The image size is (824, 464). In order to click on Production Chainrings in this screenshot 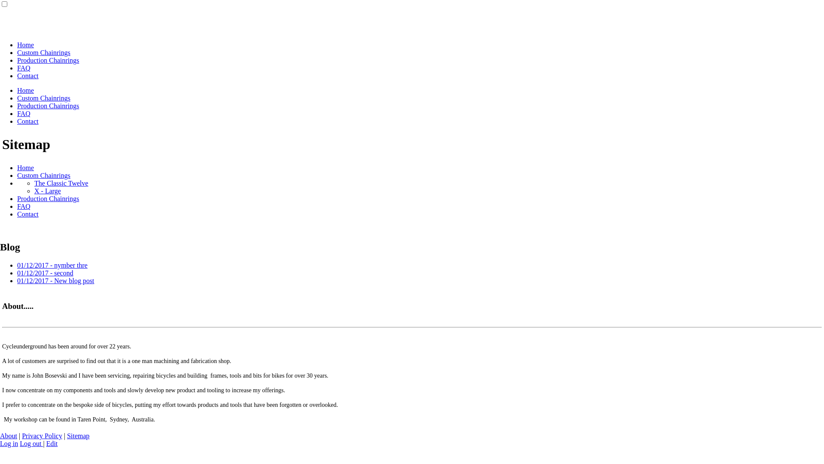, I will do `click(48, 198)`.